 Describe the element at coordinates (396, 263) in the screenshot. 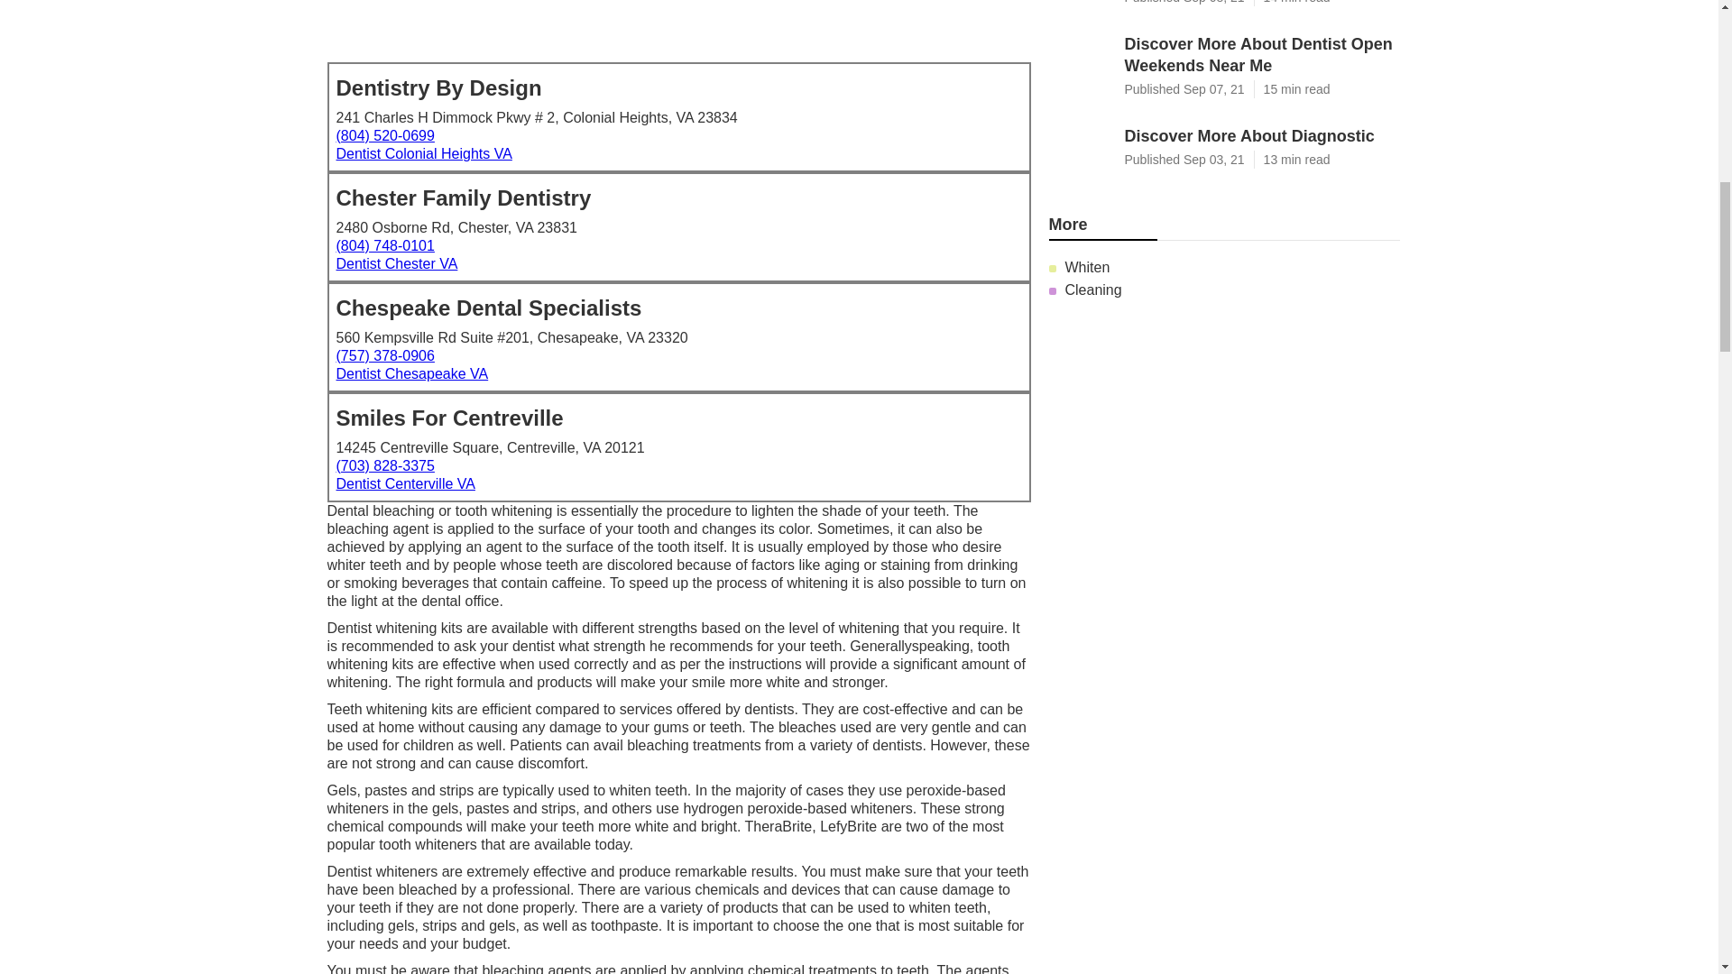

I see `Dentist Chester VA` at that location.